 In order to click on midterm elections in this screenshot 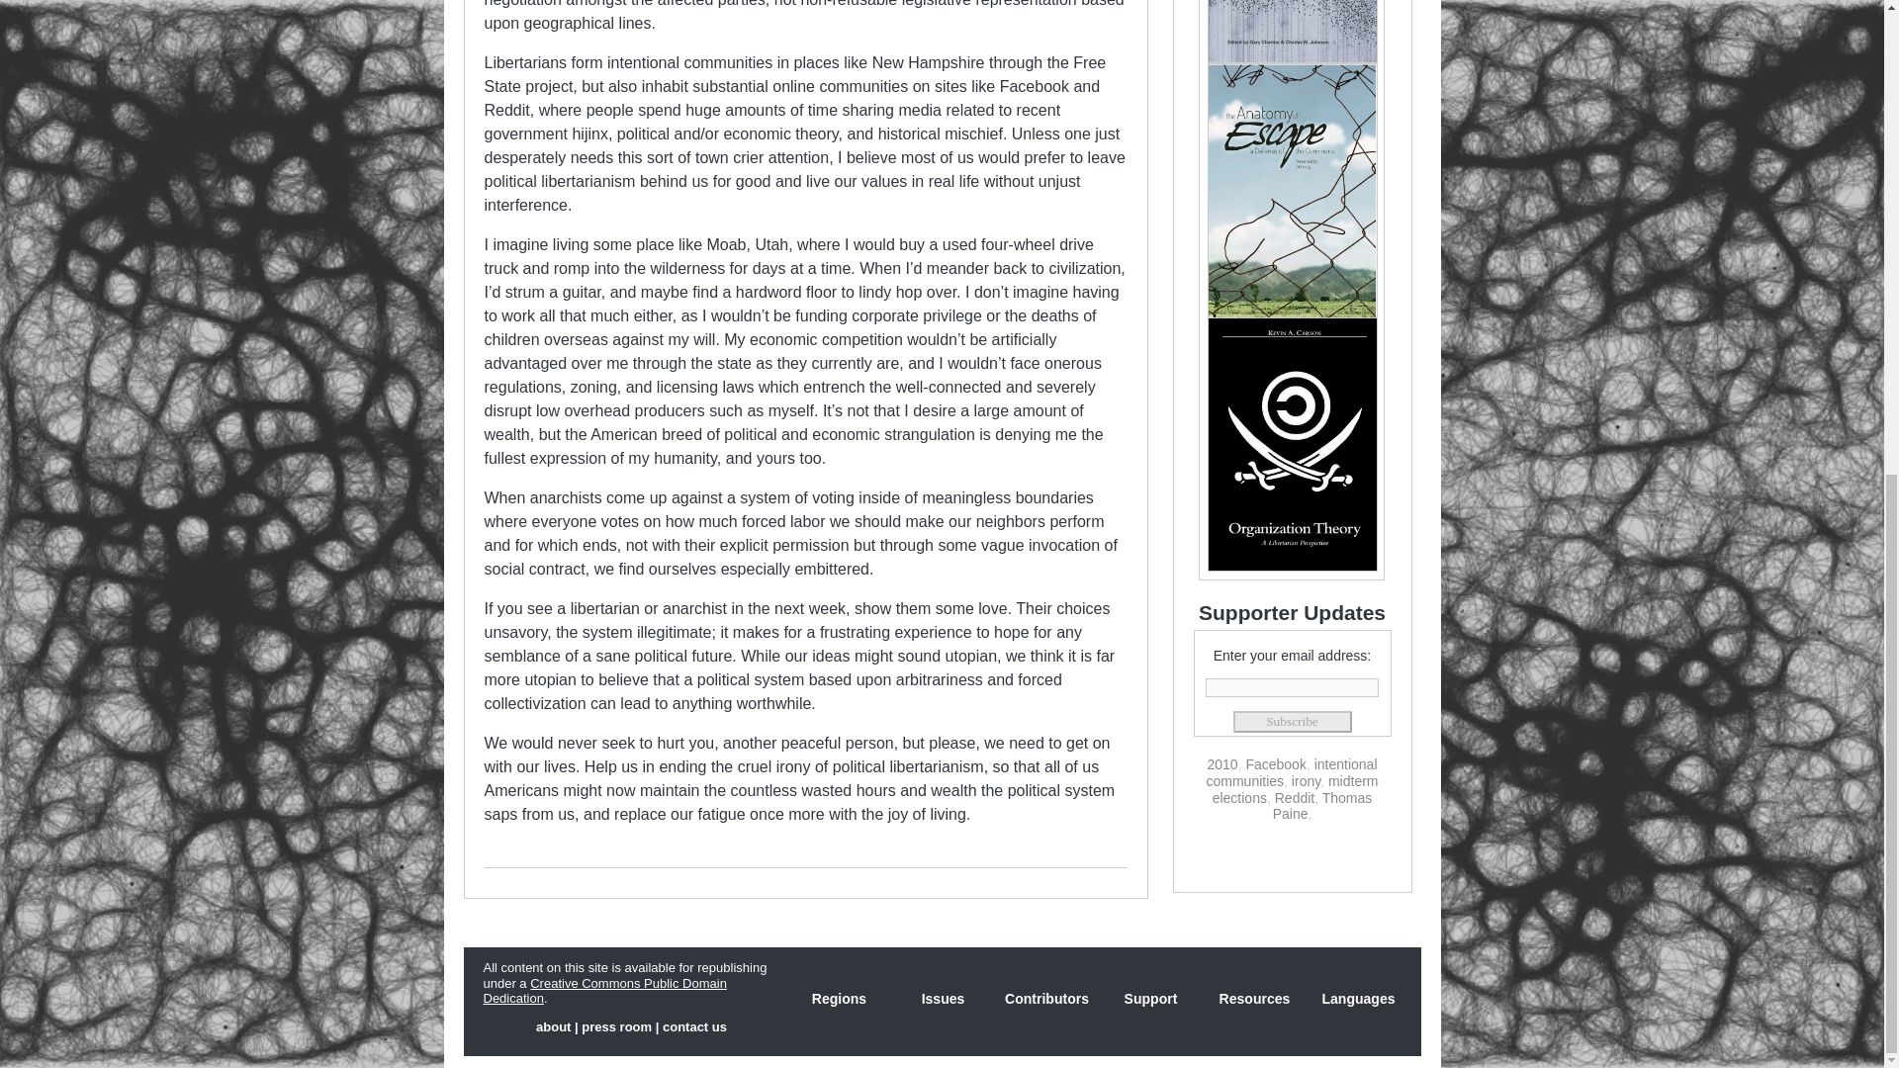, I will do `click(1296, 789)`.